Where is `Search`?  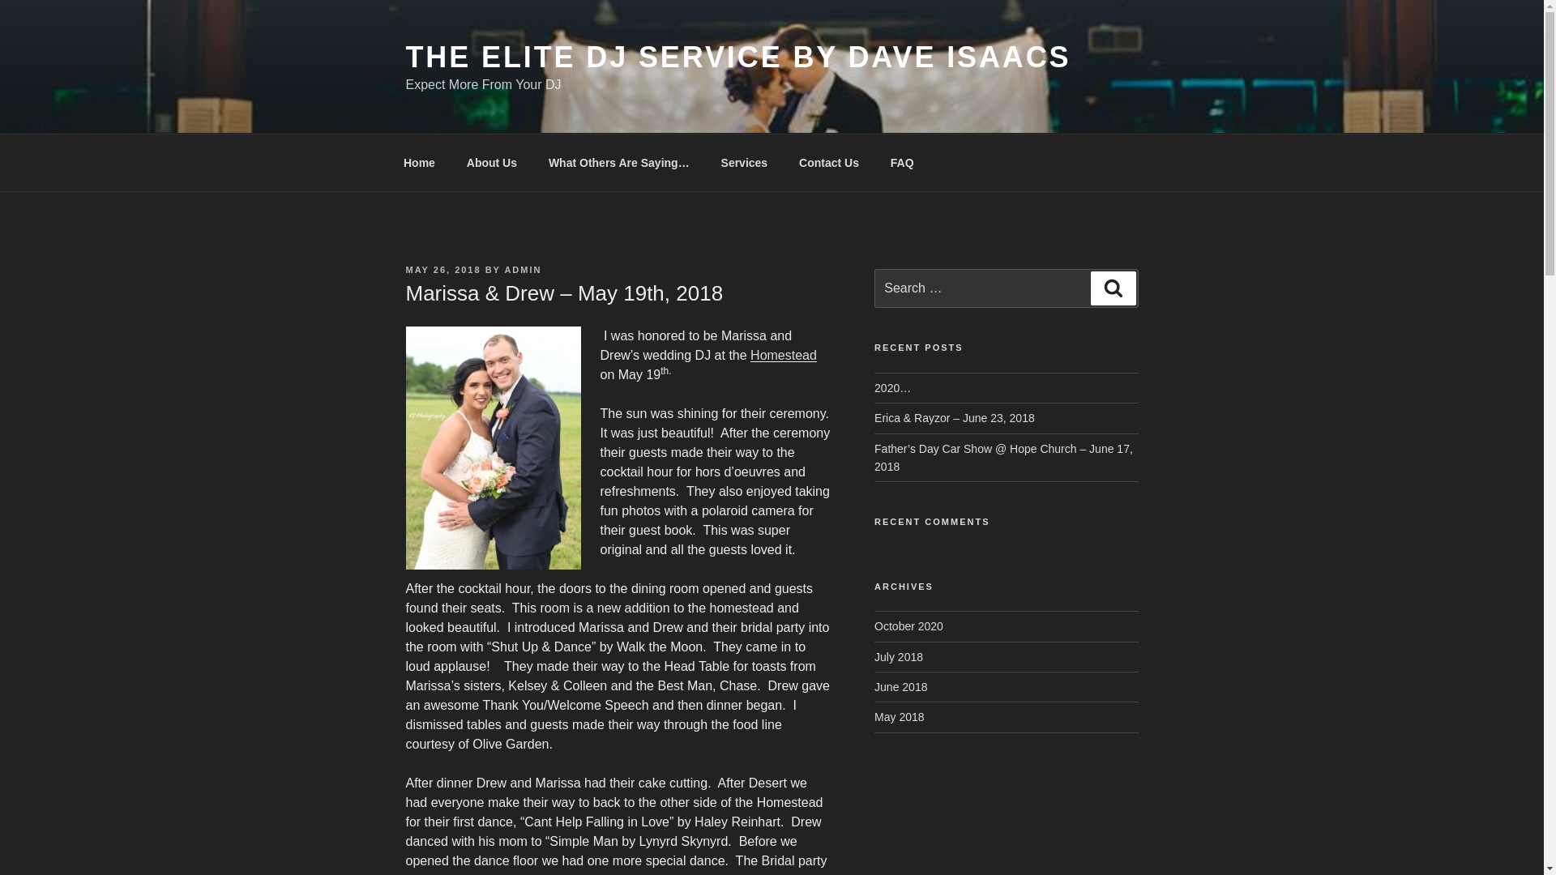
Search is located at coordinates (1113, 288).